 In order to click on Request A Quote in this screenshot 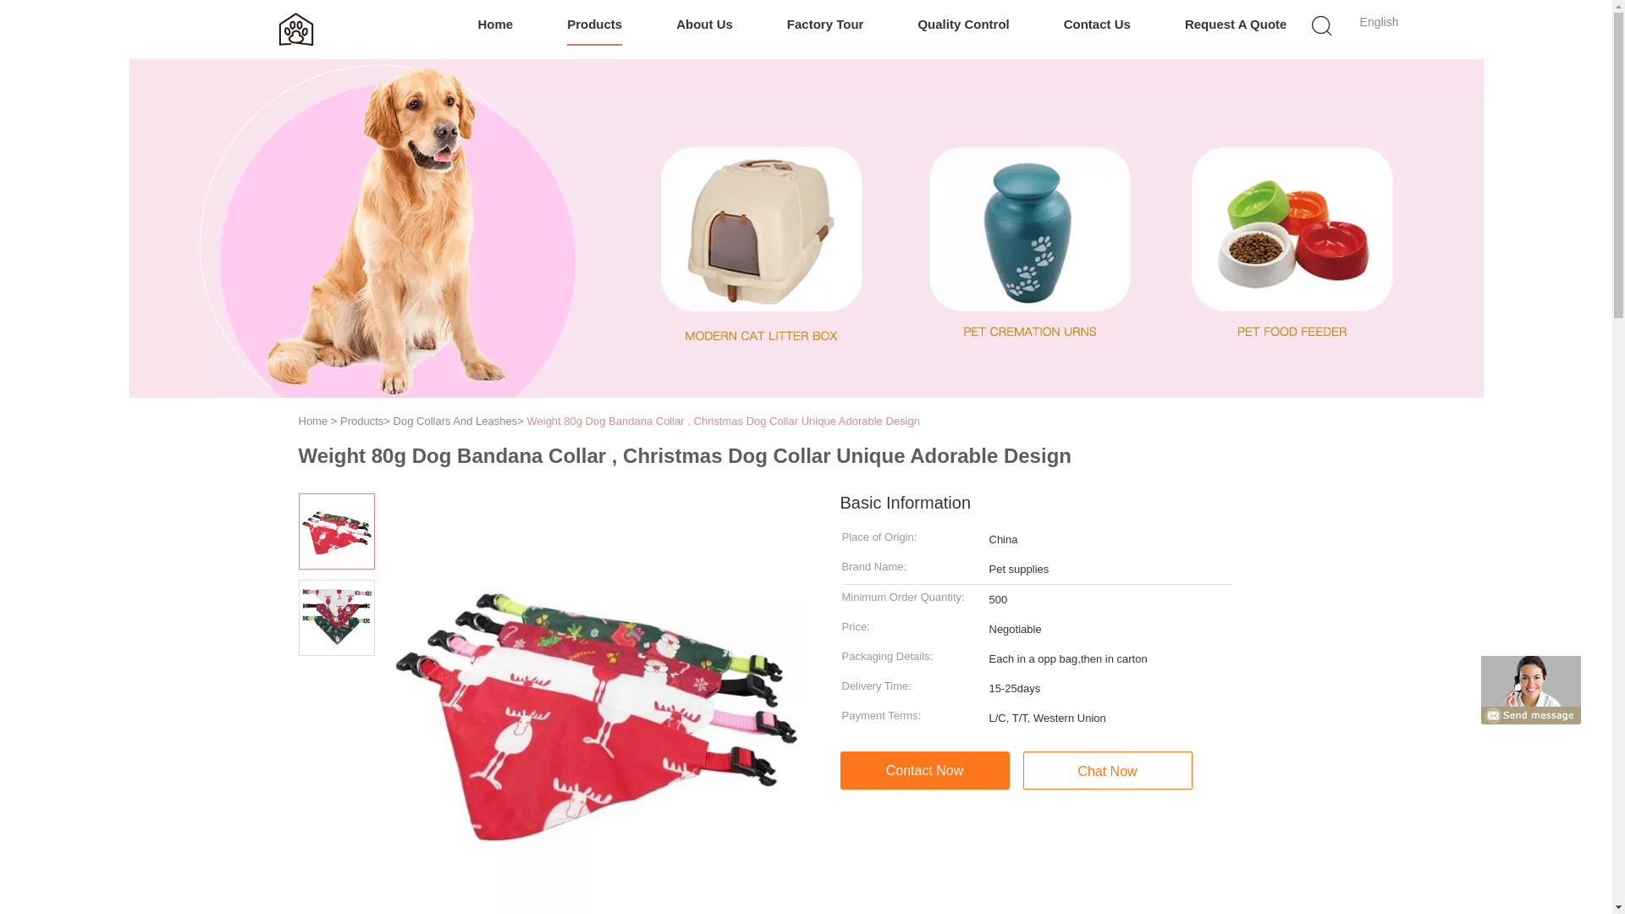, I will do `click(1236, 25)`.